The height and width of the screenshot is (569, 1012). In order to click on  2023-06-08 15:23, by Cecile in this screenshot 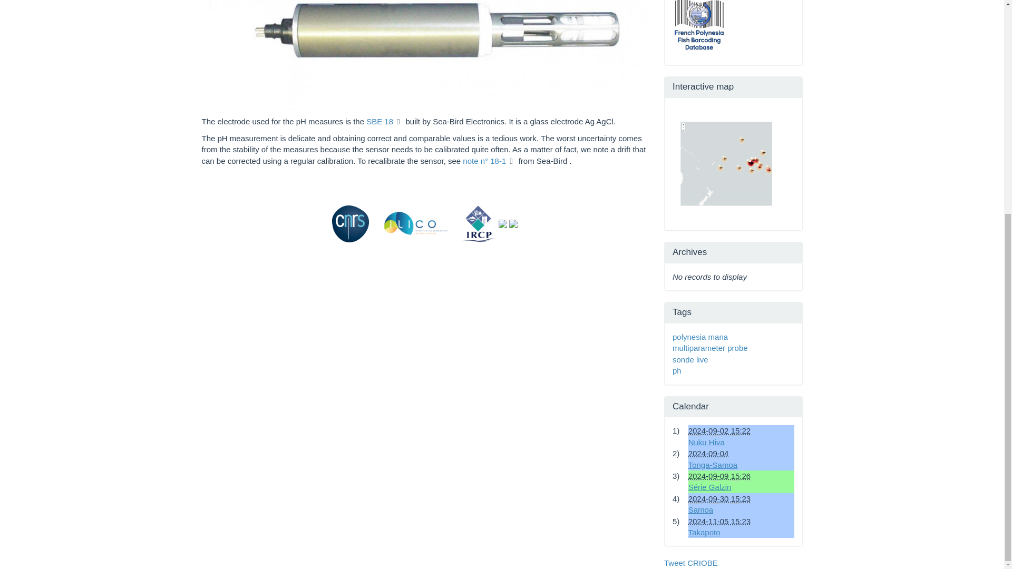, I will do `click(700, 510)`.